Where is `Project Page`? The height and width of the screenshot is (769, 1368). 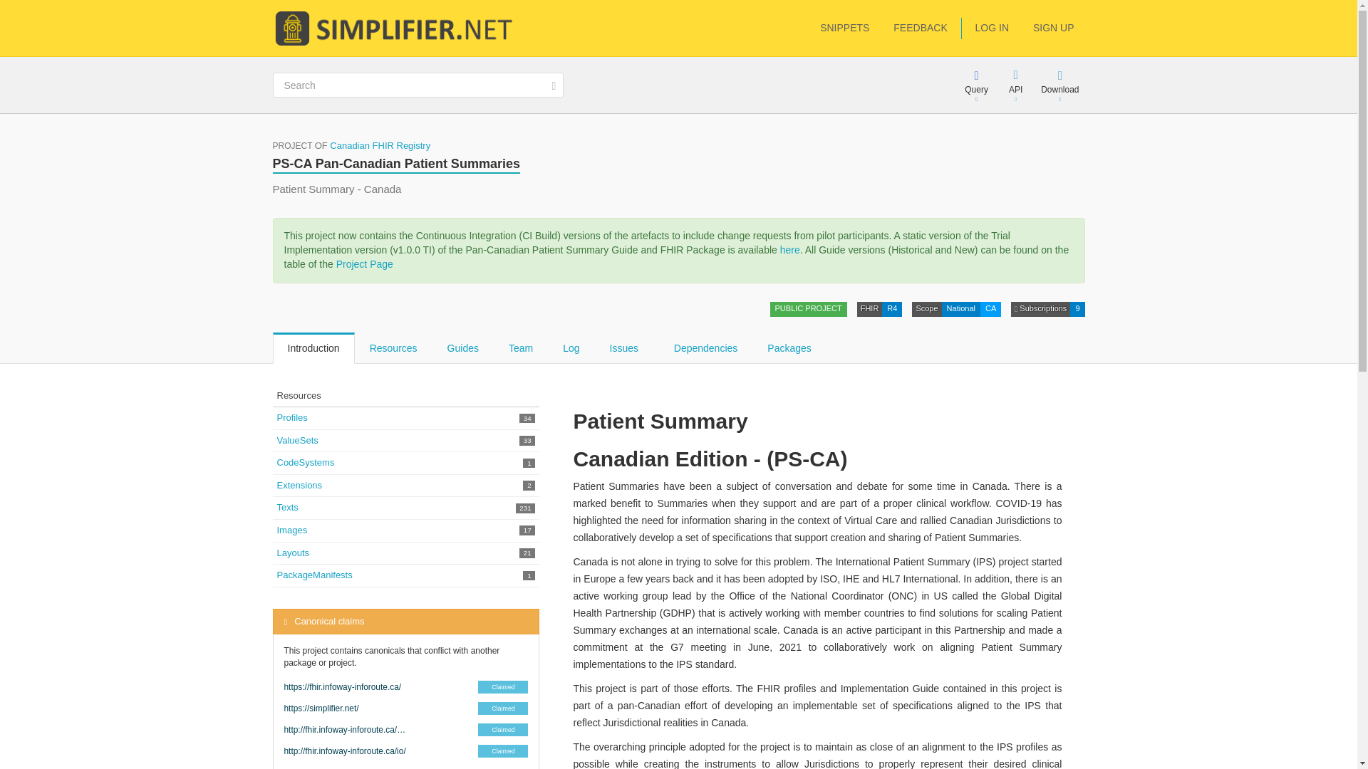 Project Page is located at coordinates (365, 263).